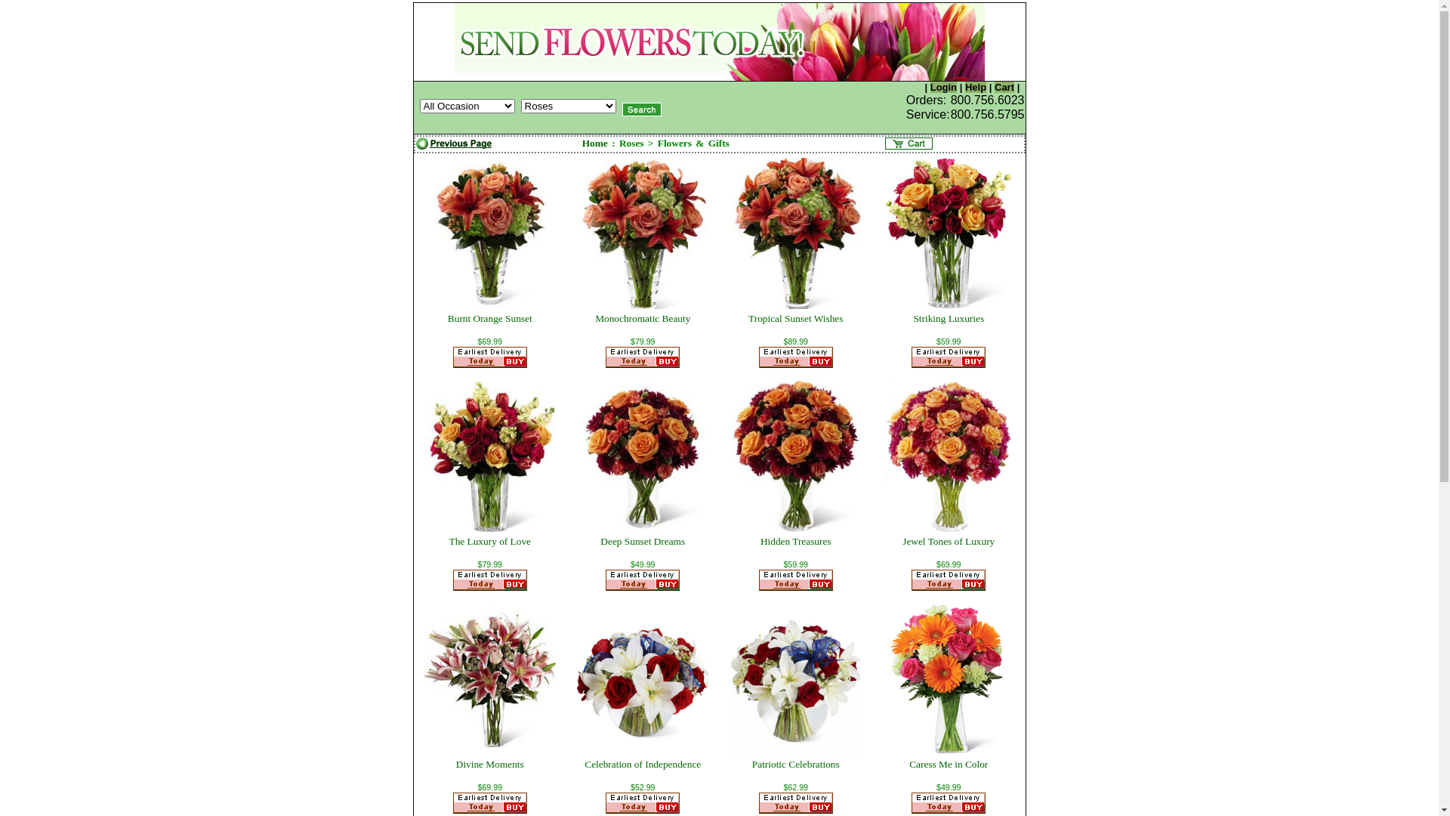 The width and height of the screenshot is (1450, 816). Describe the element at coordinates (643, 319) in the screenshot. I see `Monochromatic Beauty` at that location.